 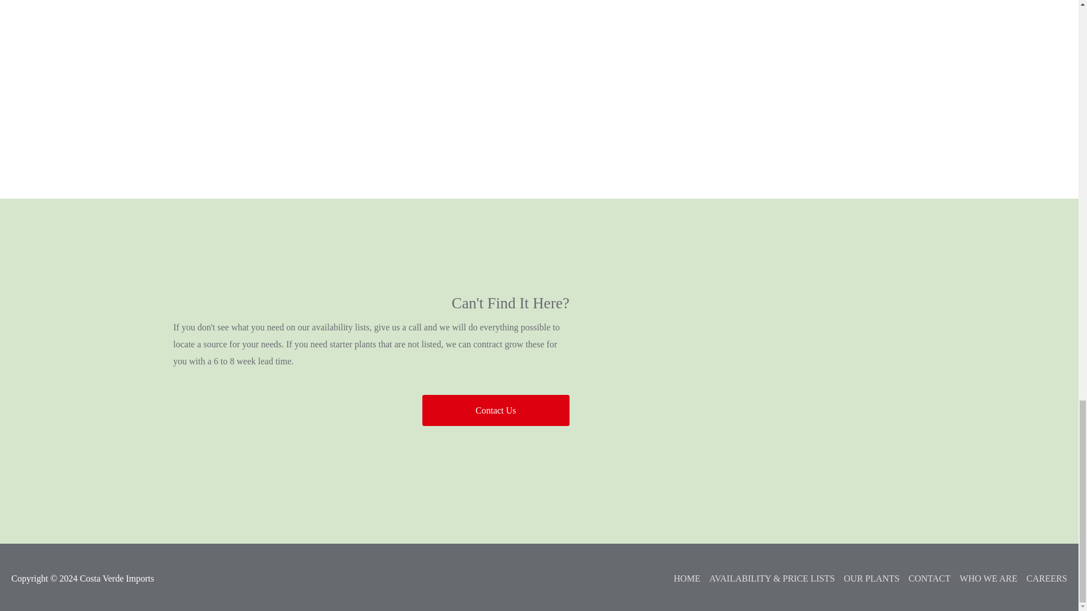 I want to click on CAREERS, so click(x=1042, y=578).